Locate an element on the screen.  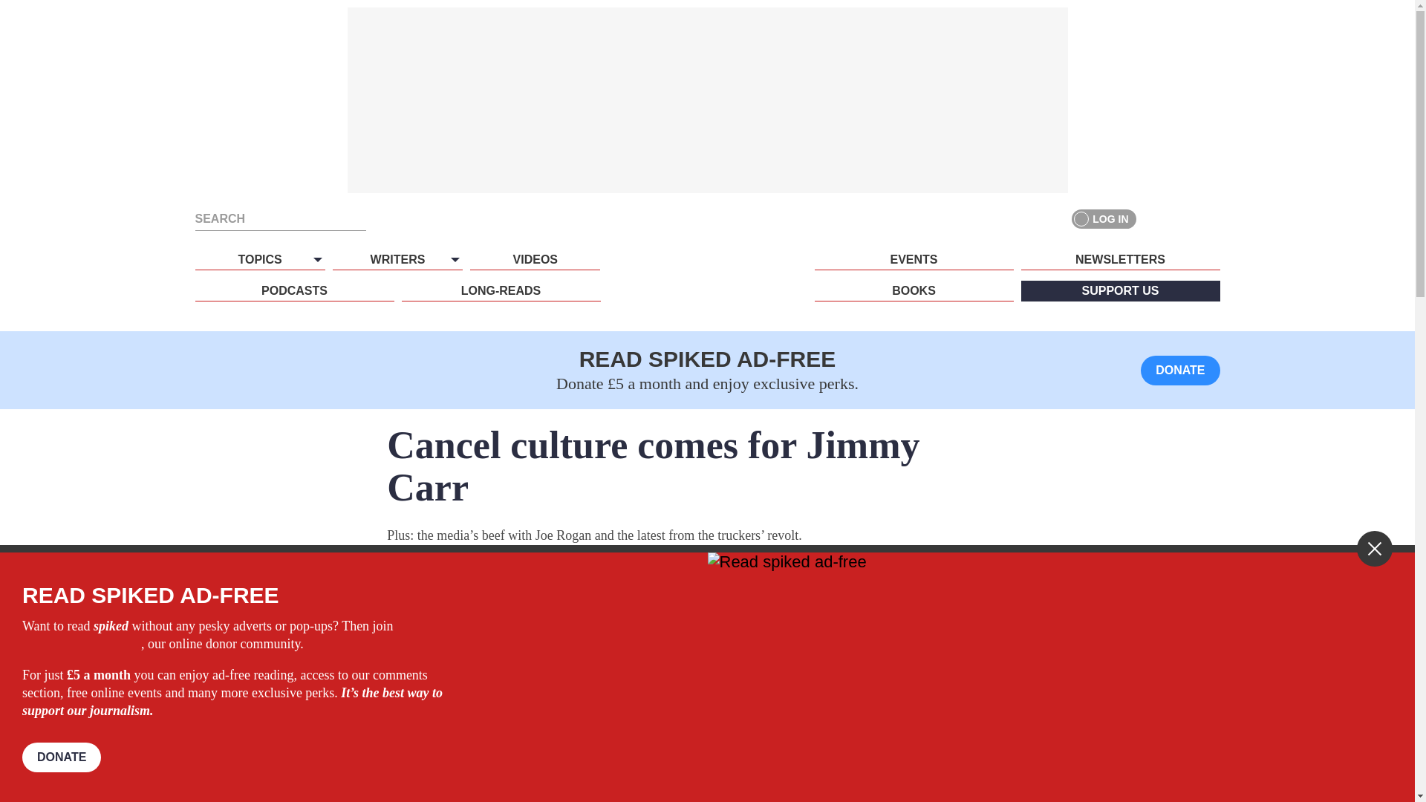
Twitter is located at coordinates (1182, 218).